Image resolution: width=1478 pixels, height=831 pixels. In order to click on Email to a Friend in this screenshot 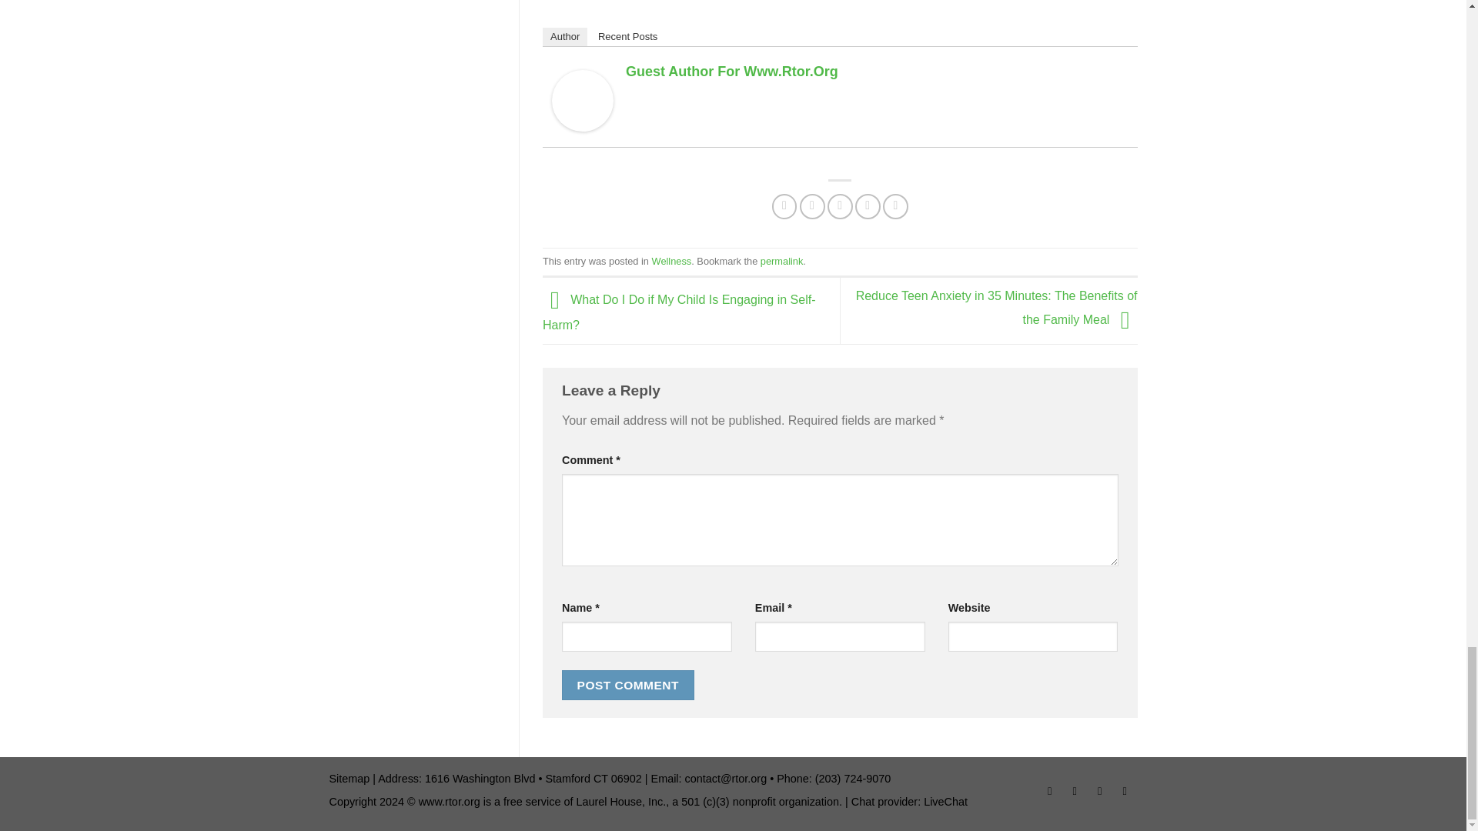, I will do `click(840, 206)`.